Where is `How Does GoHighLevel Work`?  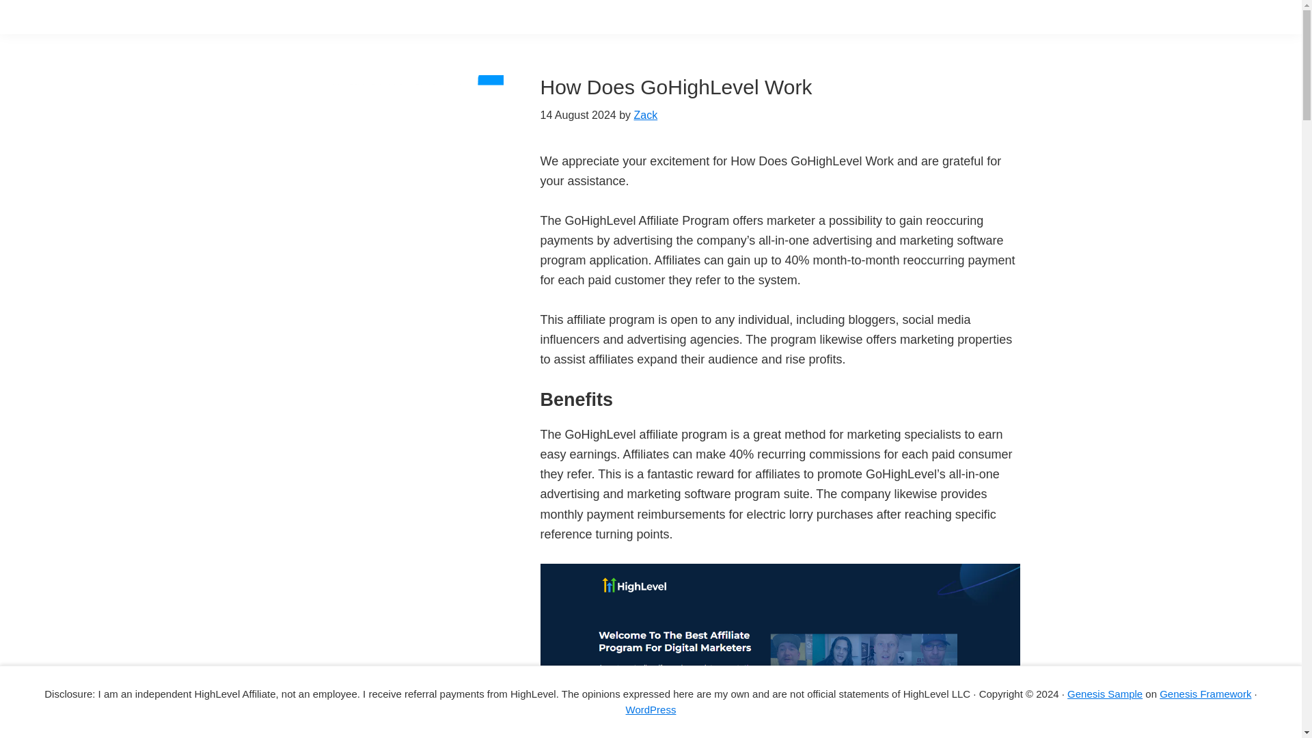 How Does GoHighLevel Work is located at coordinates (675, 87).